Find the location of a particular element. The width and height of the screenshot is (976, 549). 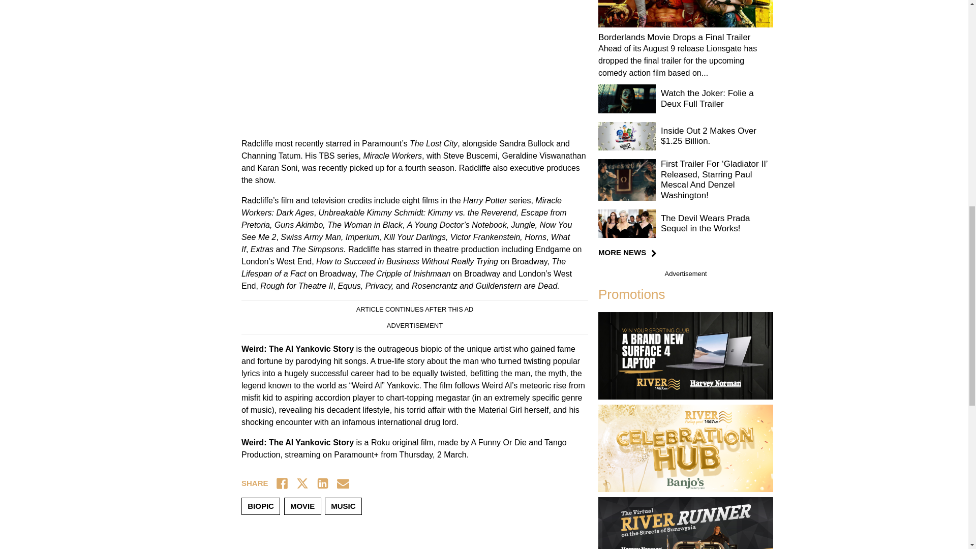

YouTube video player is located at coordinates (383, 63).